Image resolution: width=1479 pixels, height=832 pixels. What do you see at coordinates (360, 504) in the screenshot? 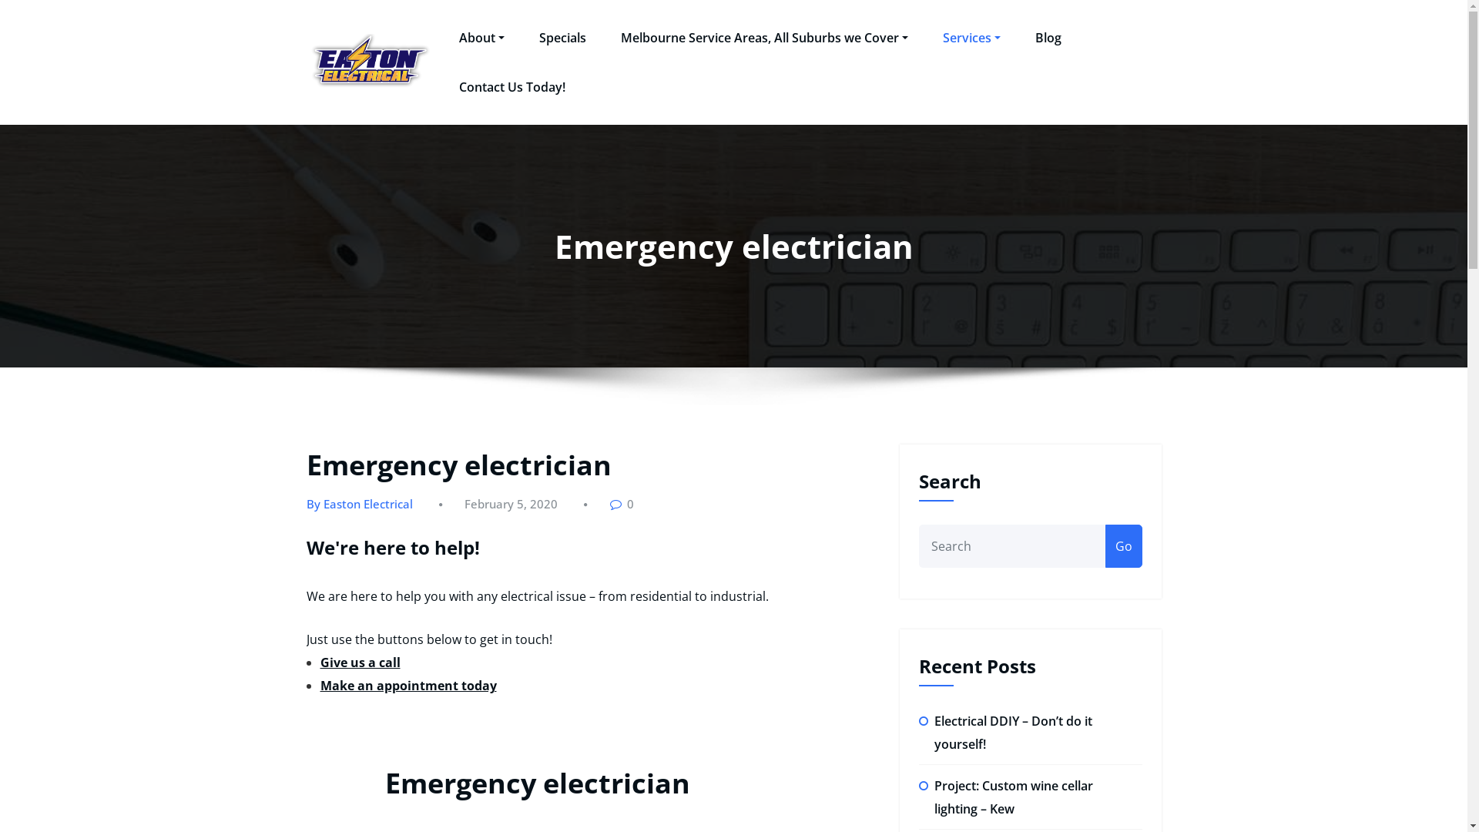
I see `By Easton Electrical` at bounding box center [360, 504].